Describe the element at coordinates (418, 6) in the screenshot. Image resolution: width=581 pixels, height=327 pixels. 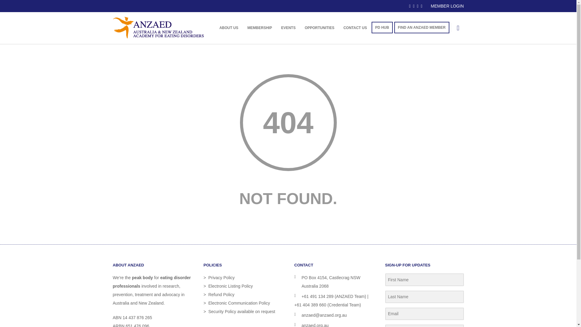
I see `Twitter` at that location.